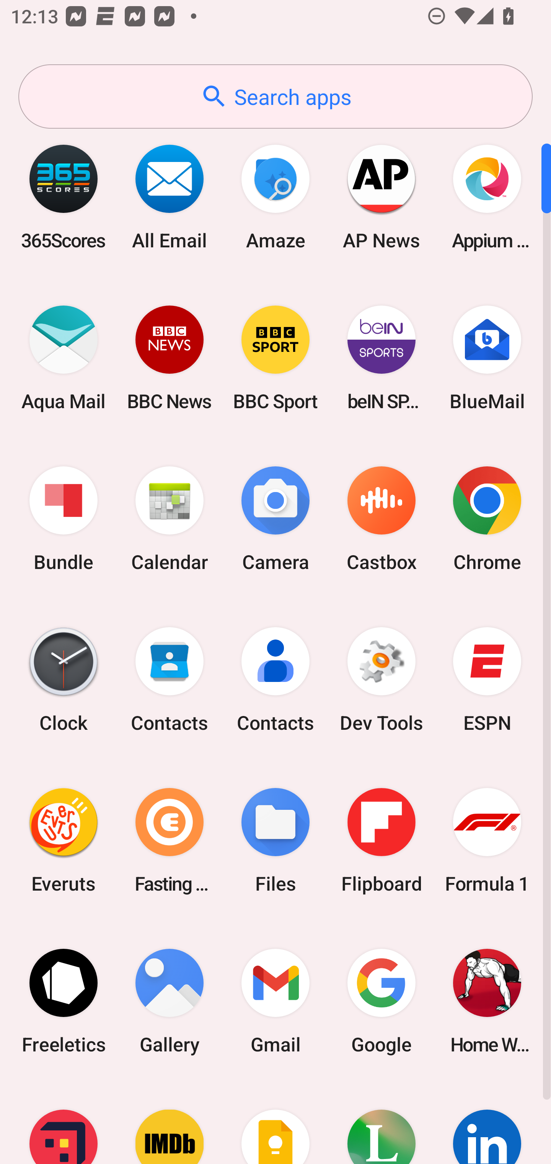 The height and width of the screenshot is (1164, 551). What do you see at coordinates (381, 1001) in the screenshot?
I see `Google` at bounding box center [381, 1001].